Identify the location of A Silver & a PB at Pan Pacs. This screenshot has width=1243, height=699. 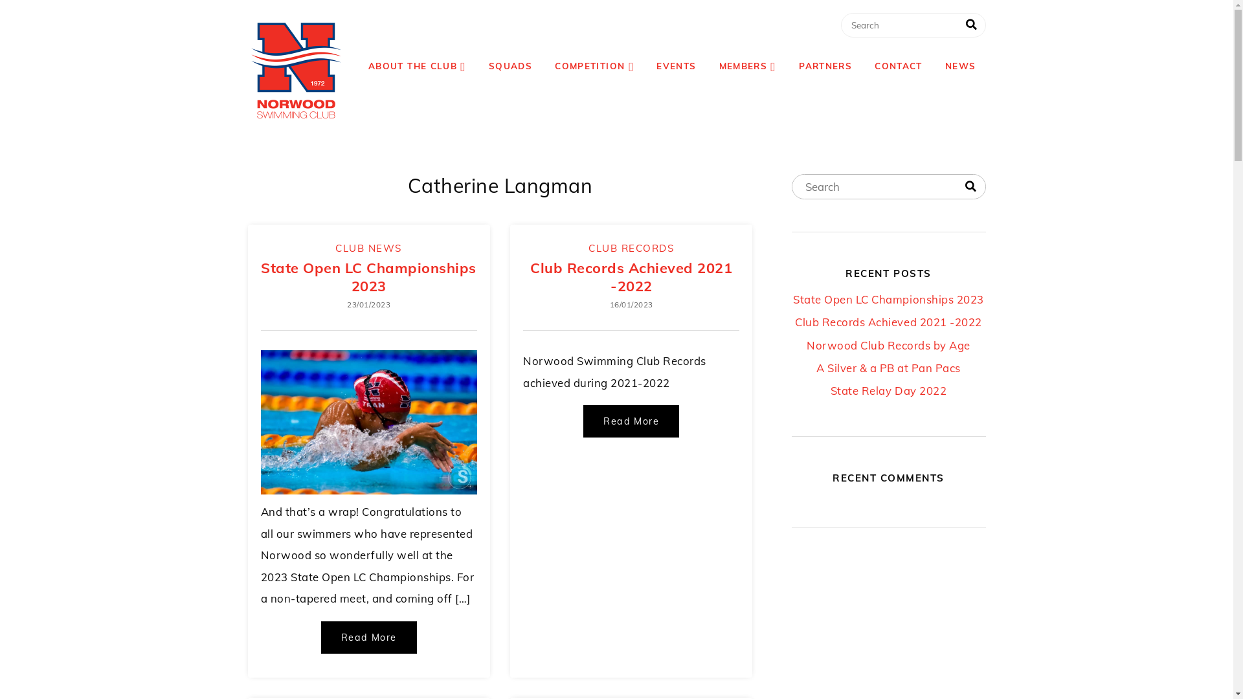
(888, 368).